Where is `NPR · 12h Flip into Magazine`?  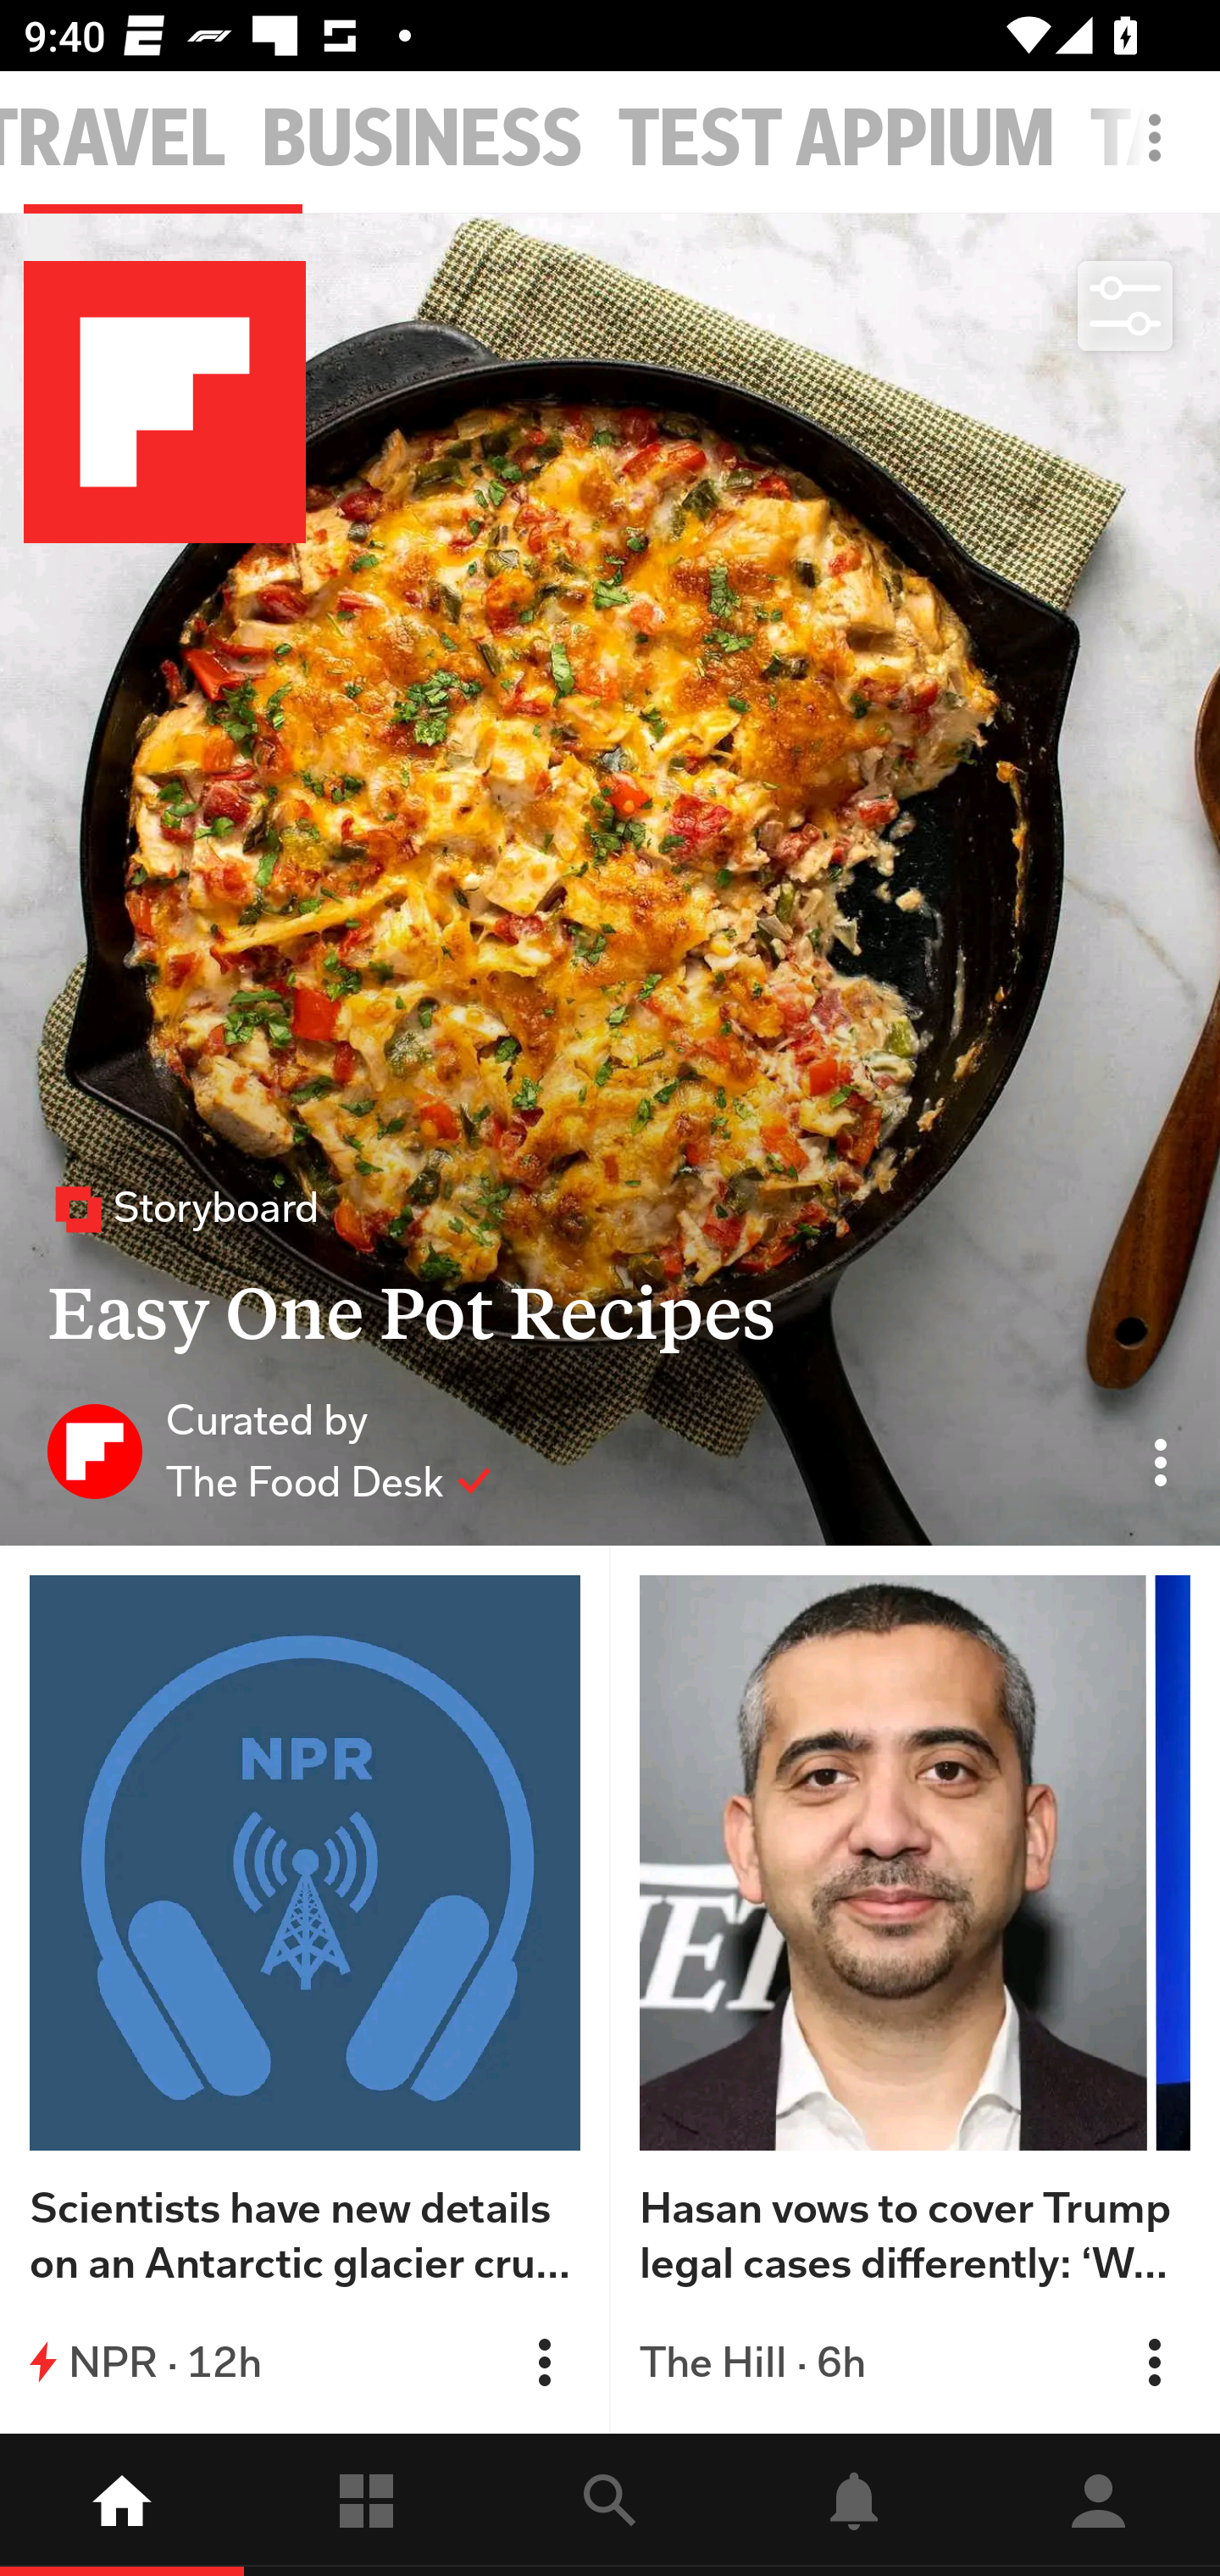
NPR · 12h Flip into Magazine is located at coordinates (305, 2362).